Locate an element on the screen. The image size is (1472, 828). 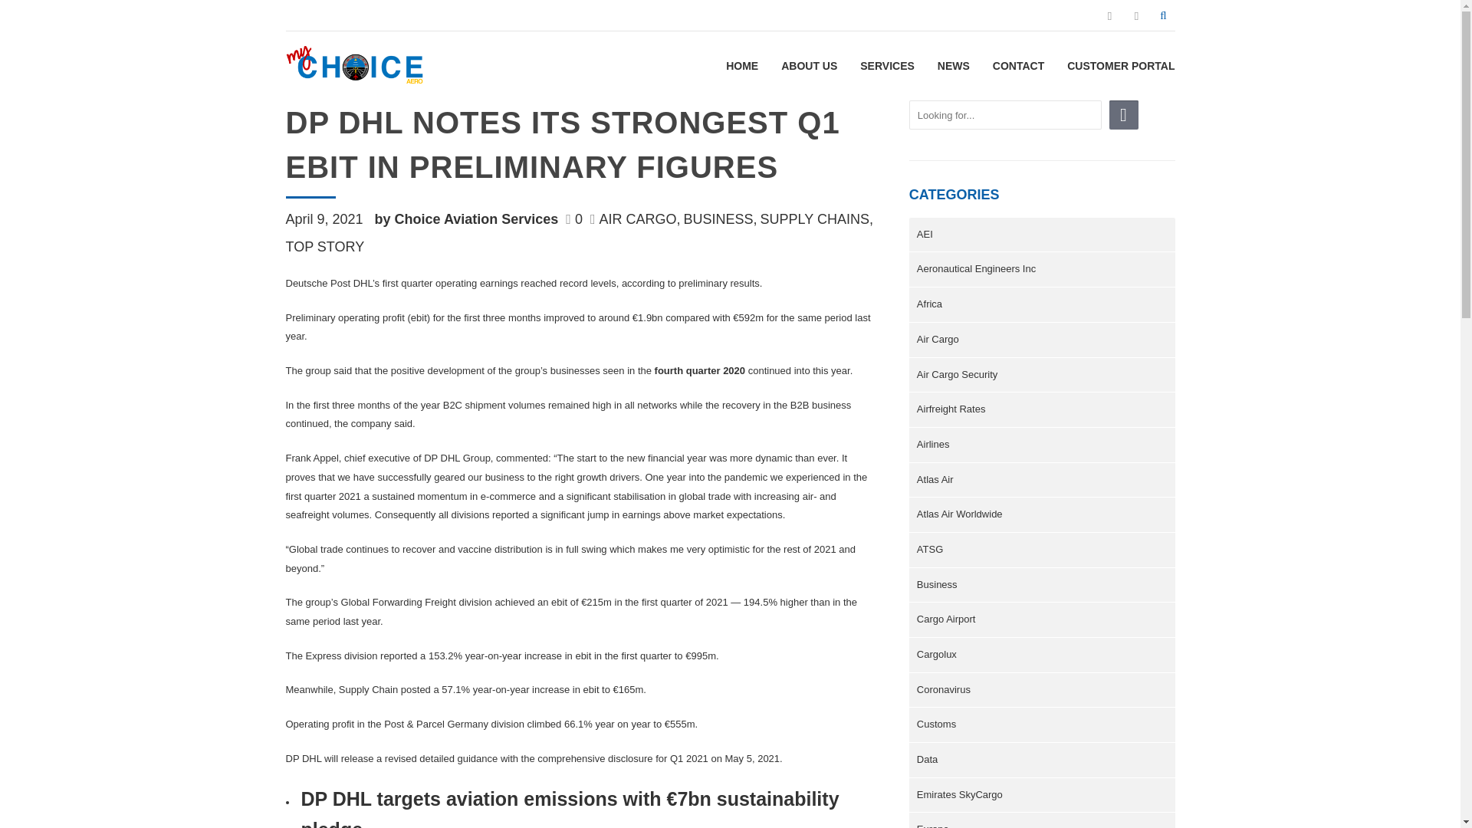
0 is located at coordinates (577, 219).